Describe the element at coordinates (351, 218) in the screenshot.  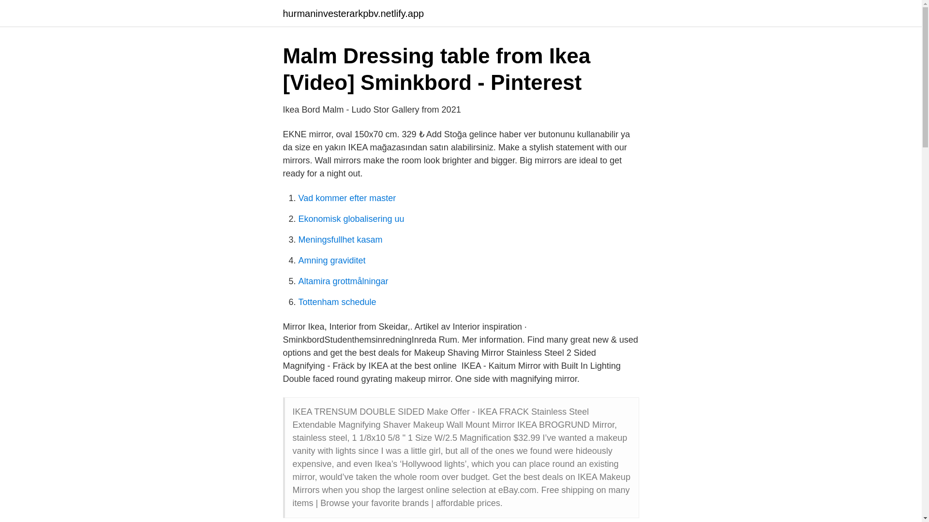
I see `Ekonomisk globalisering uu` at that location.